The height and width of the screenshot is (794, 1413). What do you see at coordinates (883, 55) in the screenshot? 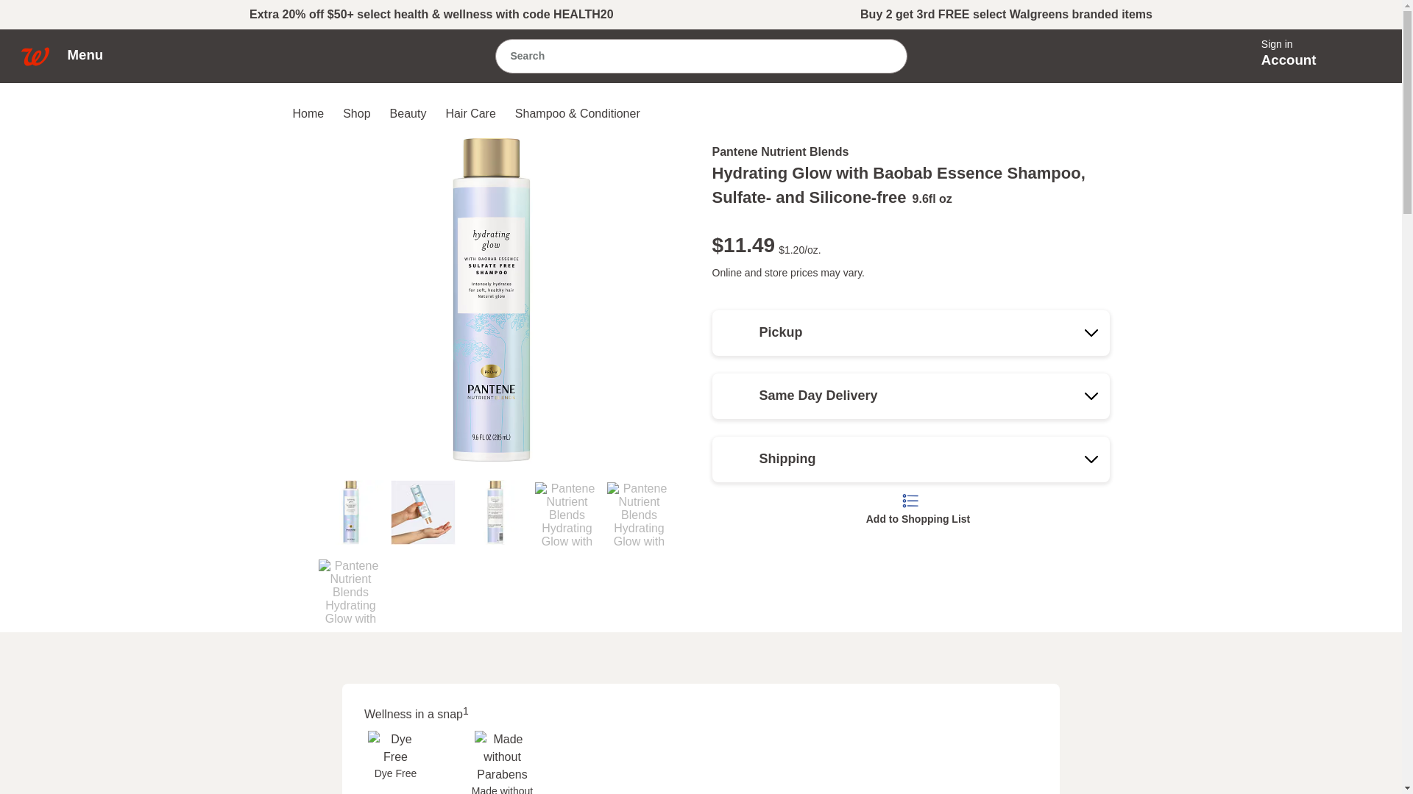
I see `Buy 2 get 3rd FREE select Walgreens branded items` at bounding box center [883, 55].